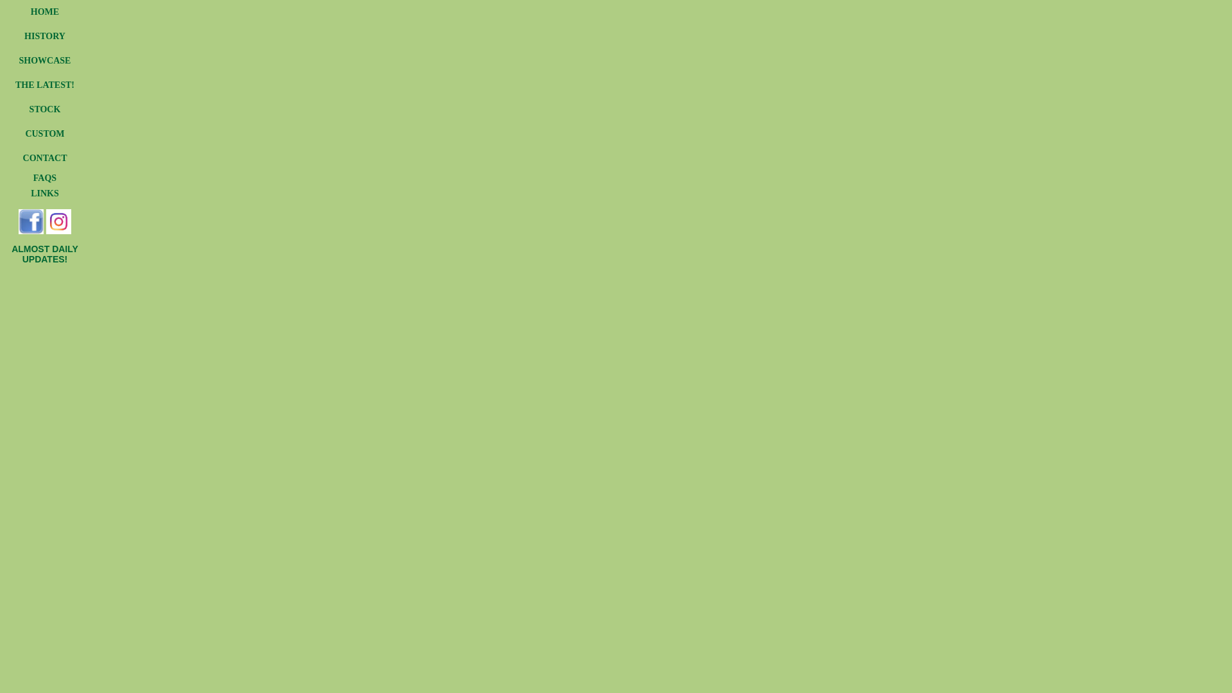 The image size is (1232, 693). I want to click on HOME, so click(45, 12).